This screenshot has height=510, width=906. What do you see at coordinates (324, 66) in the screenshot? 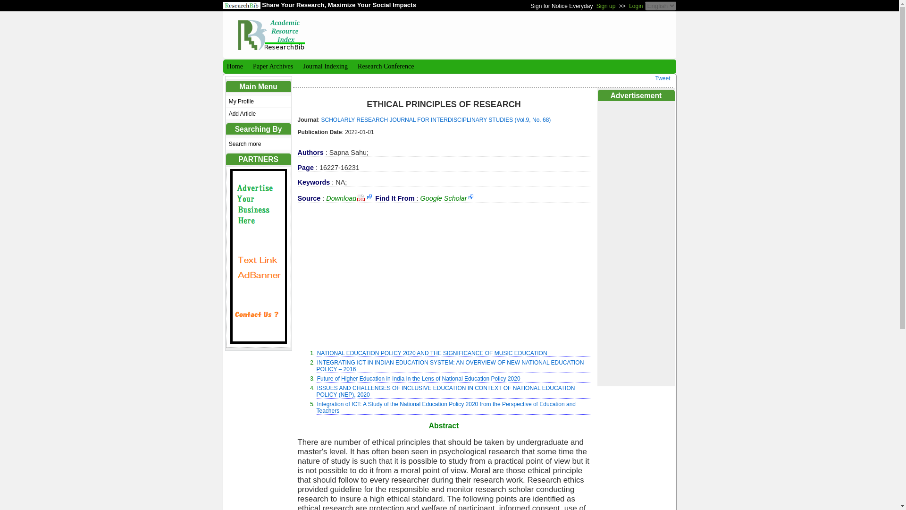
I see `Journal Indexing` at bounding box center [324, 66].